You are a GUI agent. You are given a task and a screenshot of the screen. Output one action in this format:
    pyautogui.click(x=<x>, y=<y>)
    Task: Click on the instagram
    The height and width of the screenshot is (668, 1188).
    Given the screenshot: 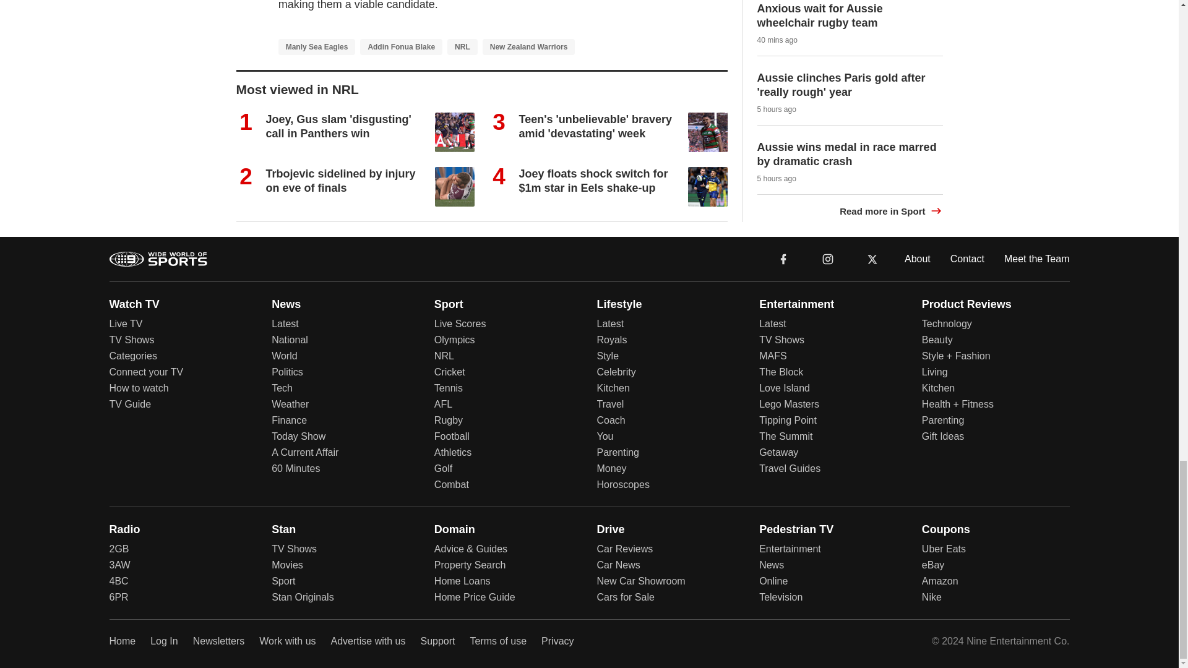 What is the action you would take?
    pyautogui.click(x=828, y=259)
    